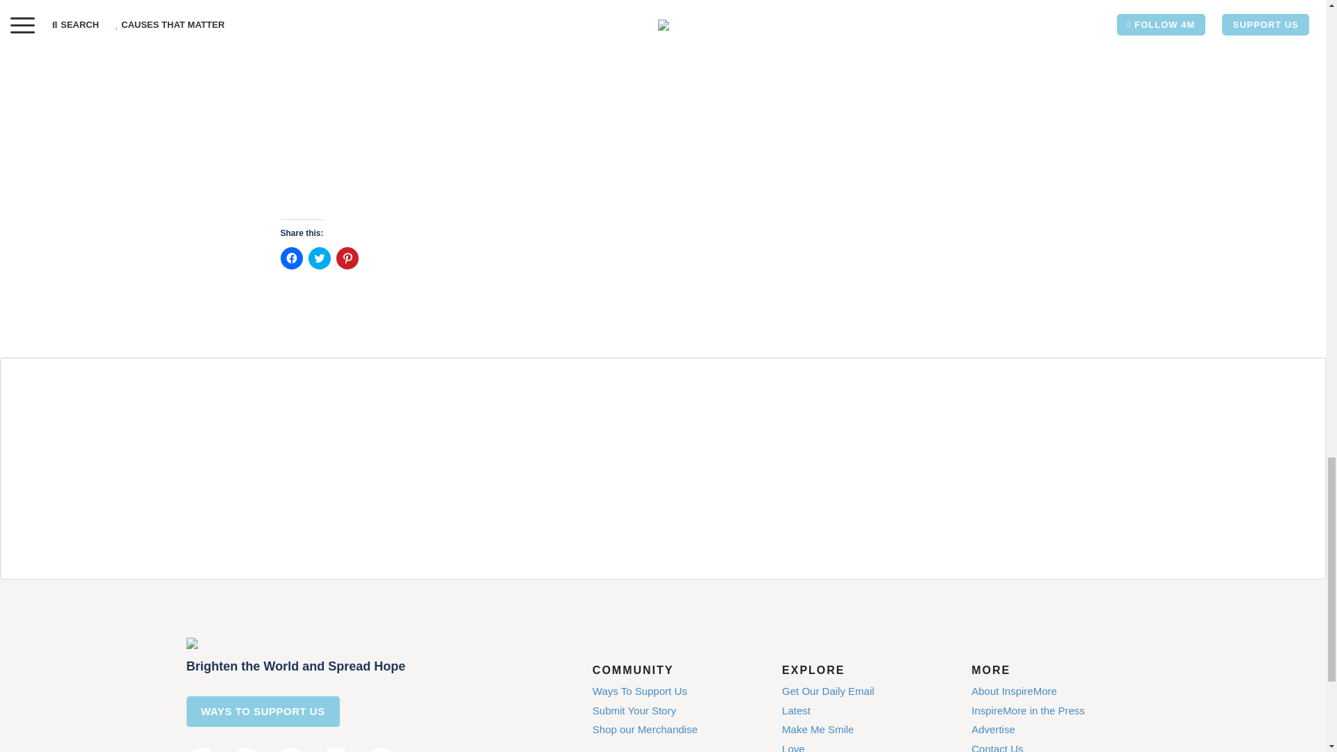 Image resolution: width=1337 pixels, height=752 pixels. What do you see at coordinates (347, 258) in the screenshot?
I see `Click to share on Pinterest` at bounding box center [347, 258].